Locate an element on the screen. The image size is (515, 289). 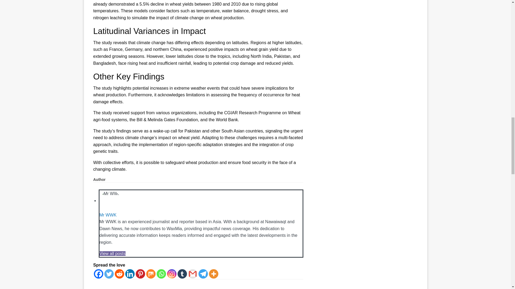
Twitter is located at coordinates (108, 274).